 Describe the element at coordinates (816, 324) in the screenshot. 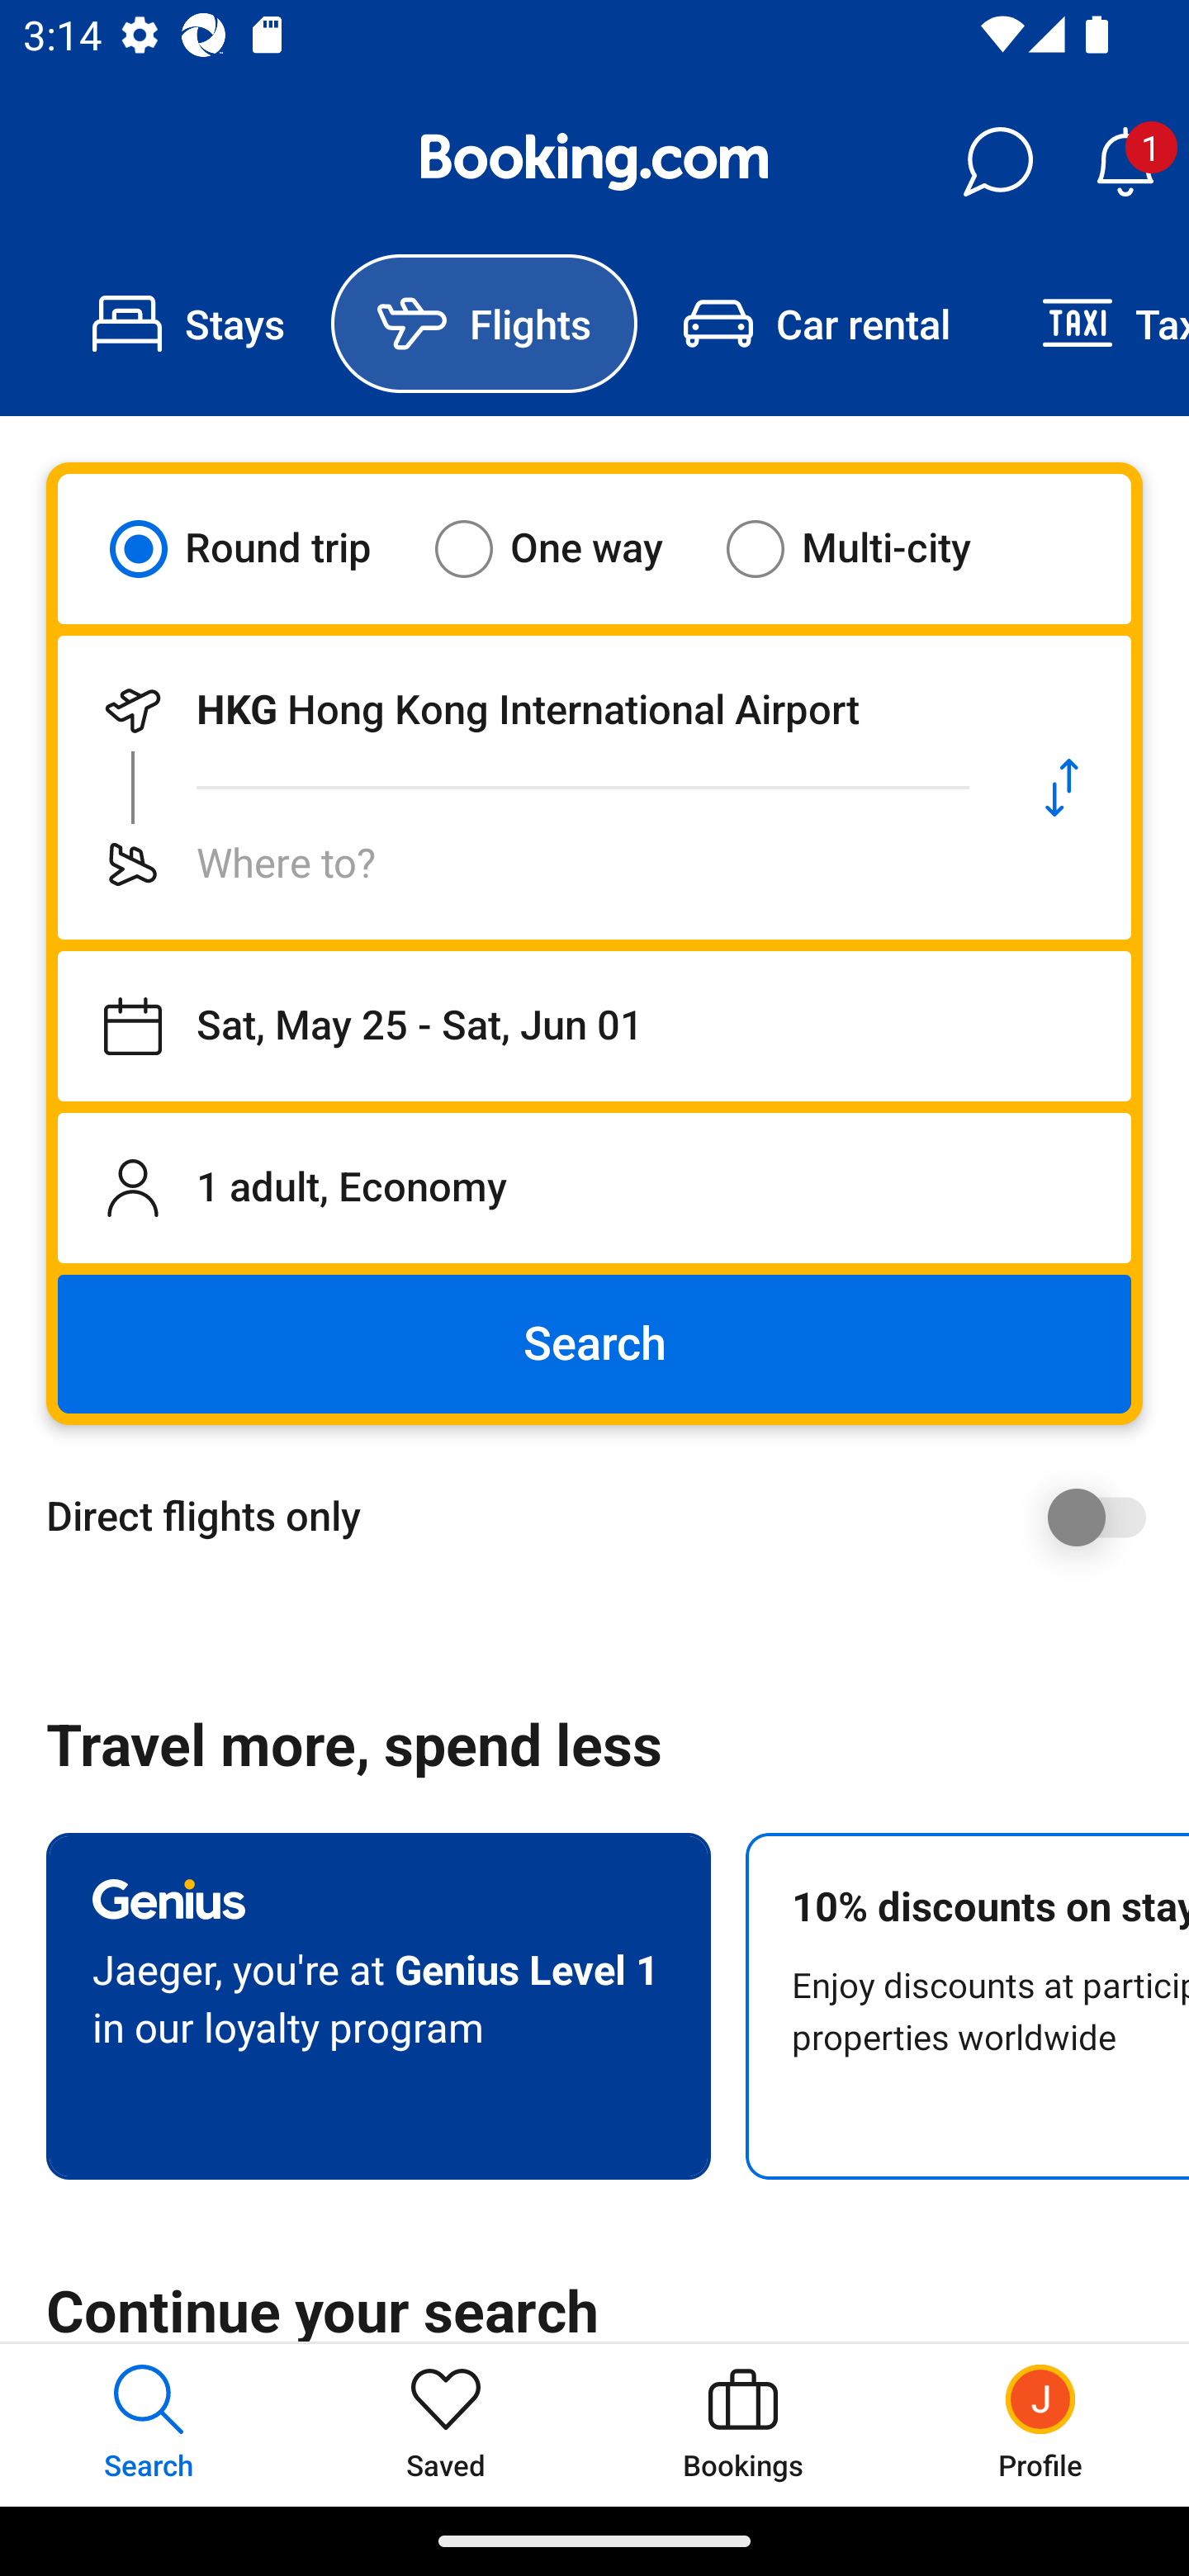

I see `Car rental` at that location.